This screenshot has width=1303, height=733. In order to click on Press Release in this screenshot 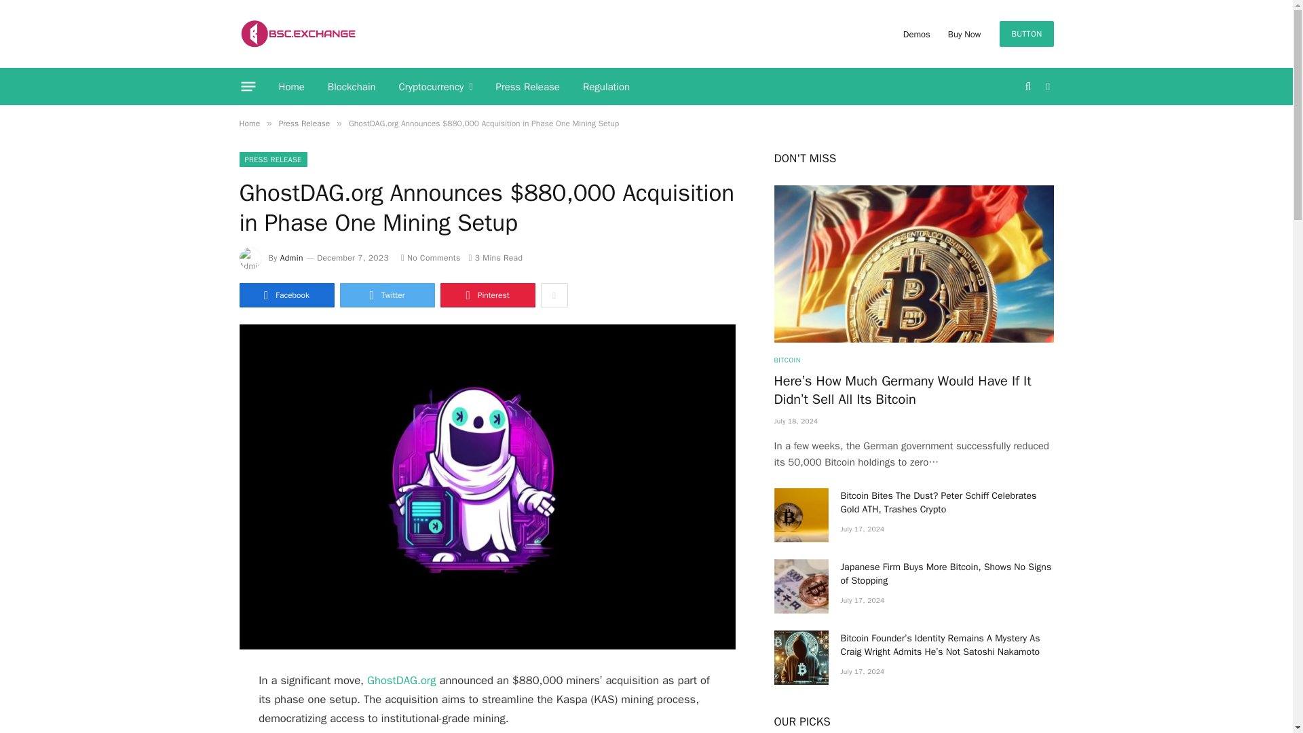, I will do `click(304, 124)`.